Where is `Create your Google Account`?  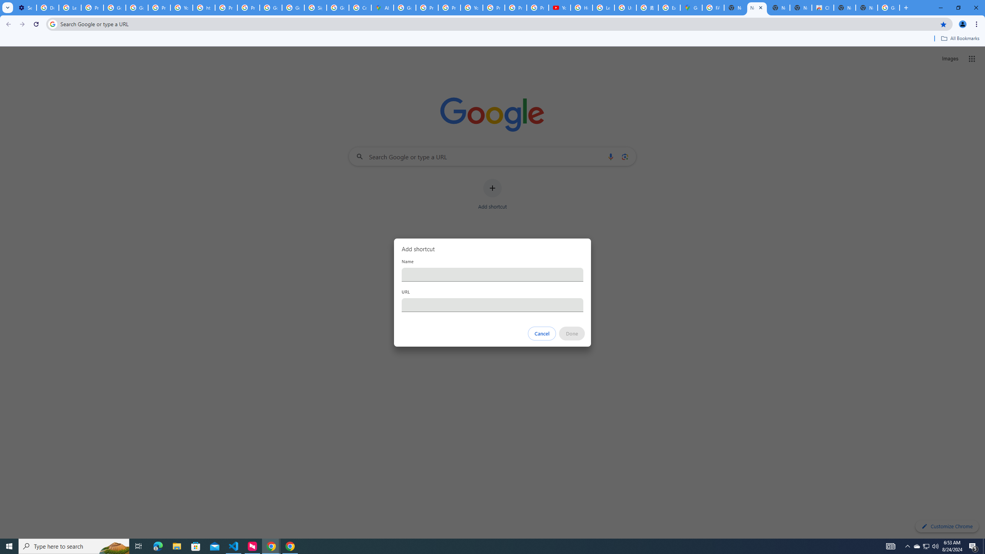 Create your Google Account is located at coordinates (360, 8).